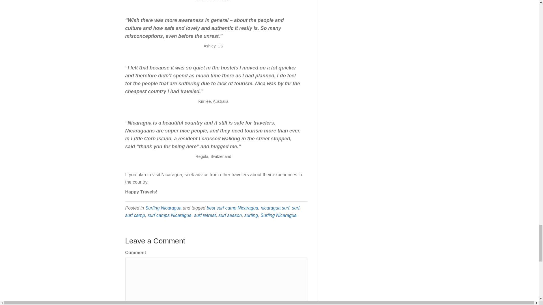 This screenshot has width=543, height=305. What do you see at coordinates (251, 215) in the screenshot?
I see `surfing` at bounding box center [251, 215].